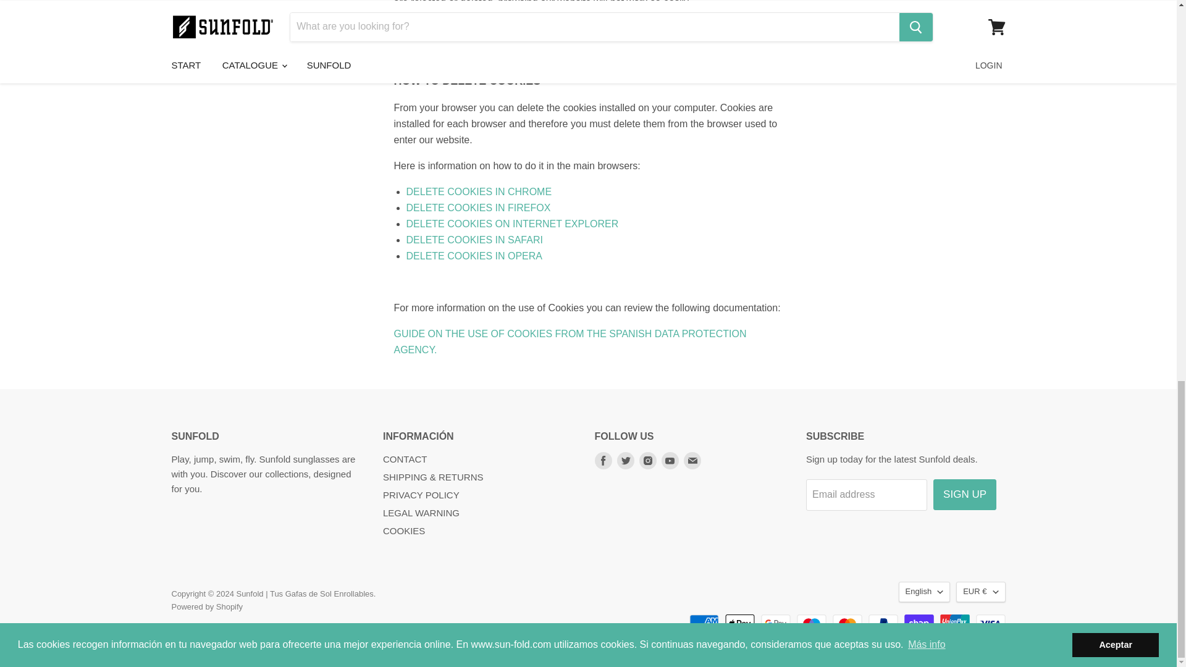 Image resolution: width=1186 pixels, height=667 pixels. I want to click on Instagram, so click(647, 461).